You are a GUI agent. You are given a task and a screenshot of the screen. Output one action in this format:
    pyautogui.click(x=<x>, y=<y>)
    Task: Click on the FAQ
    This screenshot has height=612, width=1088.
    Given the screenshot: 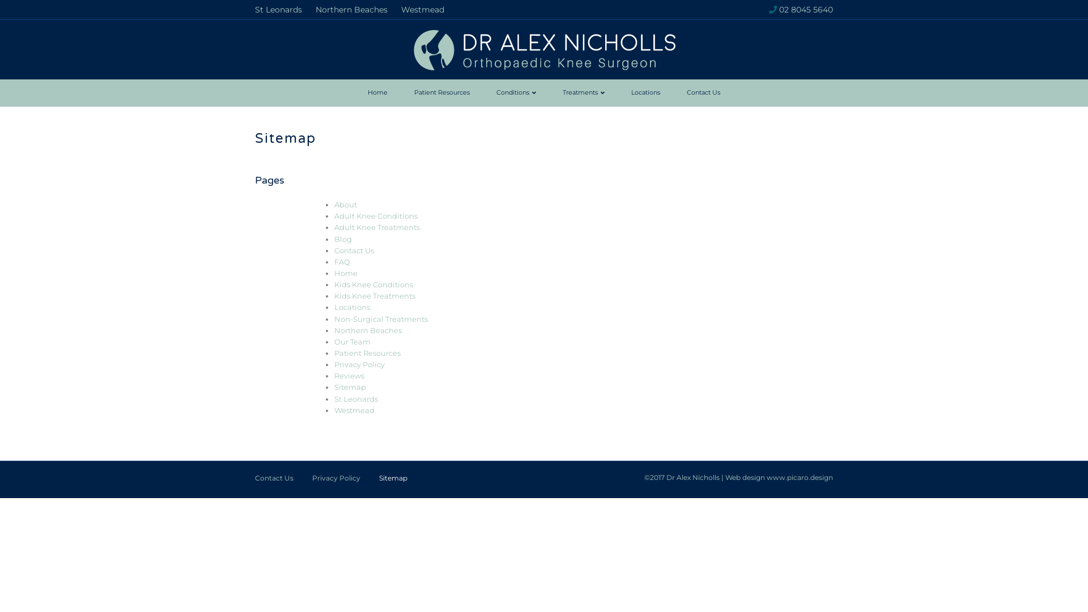 What is the action you would take?
    pyautogui.click(x=342, y=262)
    